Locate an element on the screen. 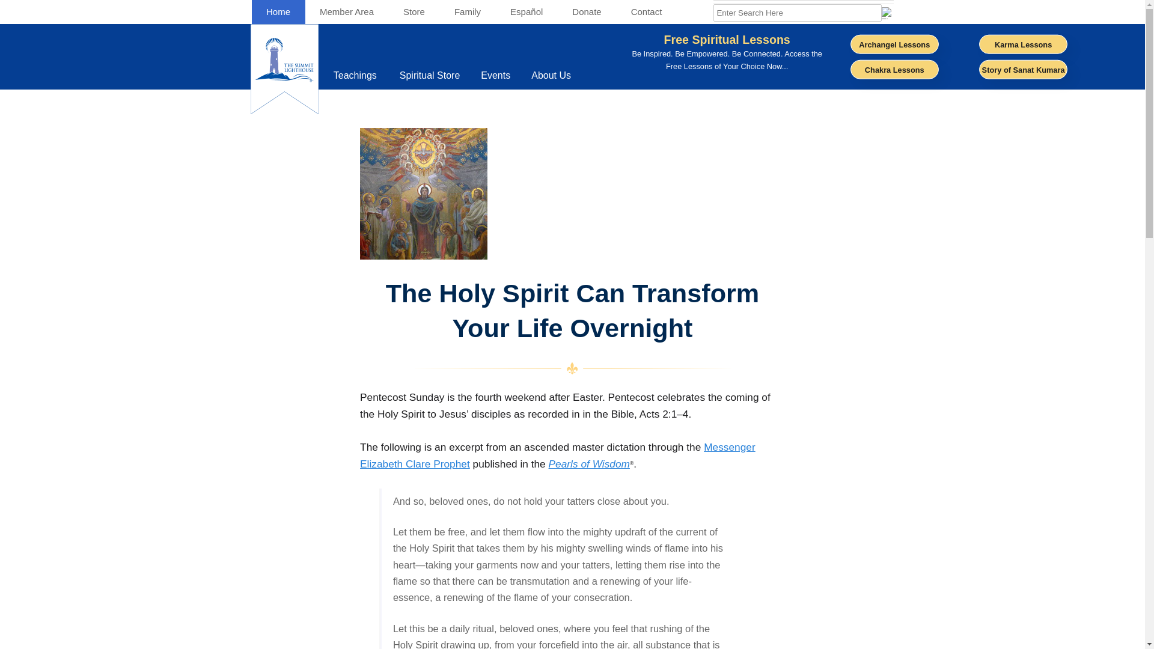 The height and width of the screenshot is (649, 1154). Contact is located at coordinates (347, 12).